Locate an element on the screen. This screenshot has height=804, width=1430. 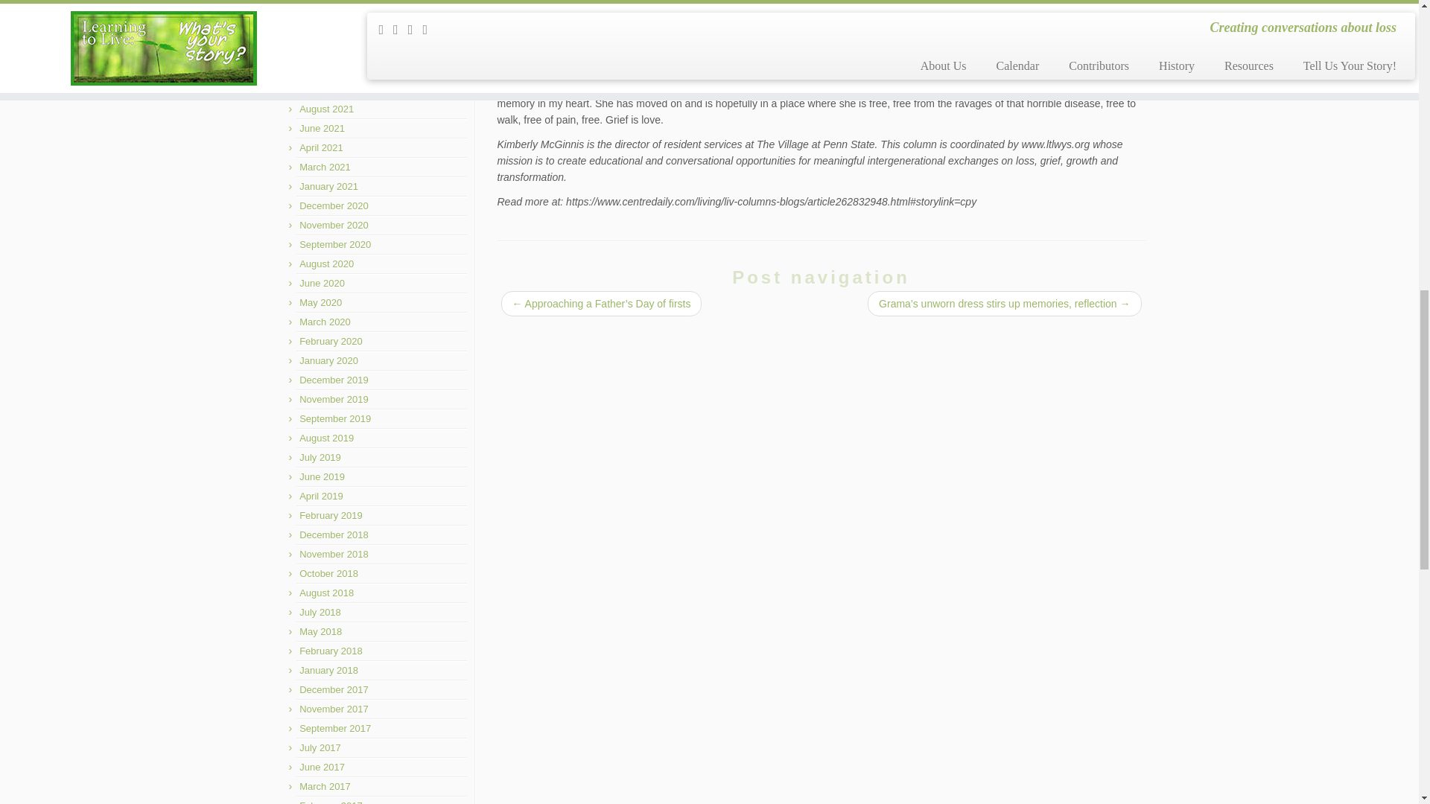
January 2022 is located at coordinates (328, 31).